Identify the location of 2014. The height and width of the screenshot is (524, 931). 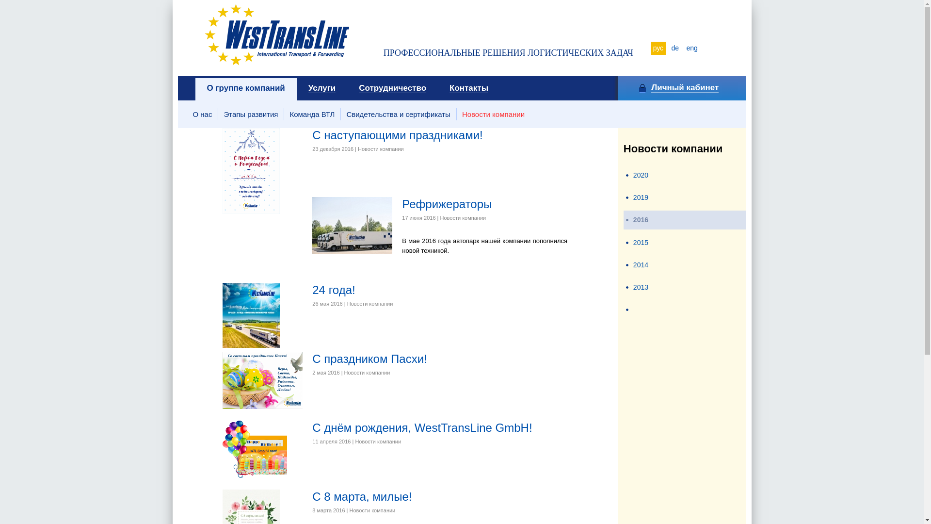
(641, 265).